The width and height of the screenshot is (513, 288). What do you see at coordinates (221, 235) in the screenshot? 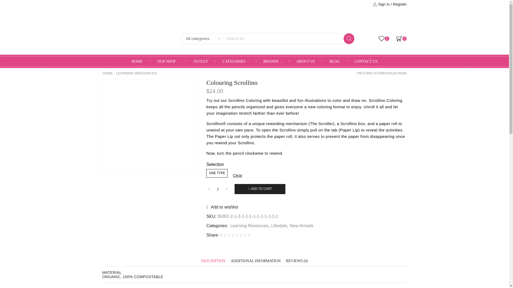
I see `Twitter` at bounding box center [221, 235].